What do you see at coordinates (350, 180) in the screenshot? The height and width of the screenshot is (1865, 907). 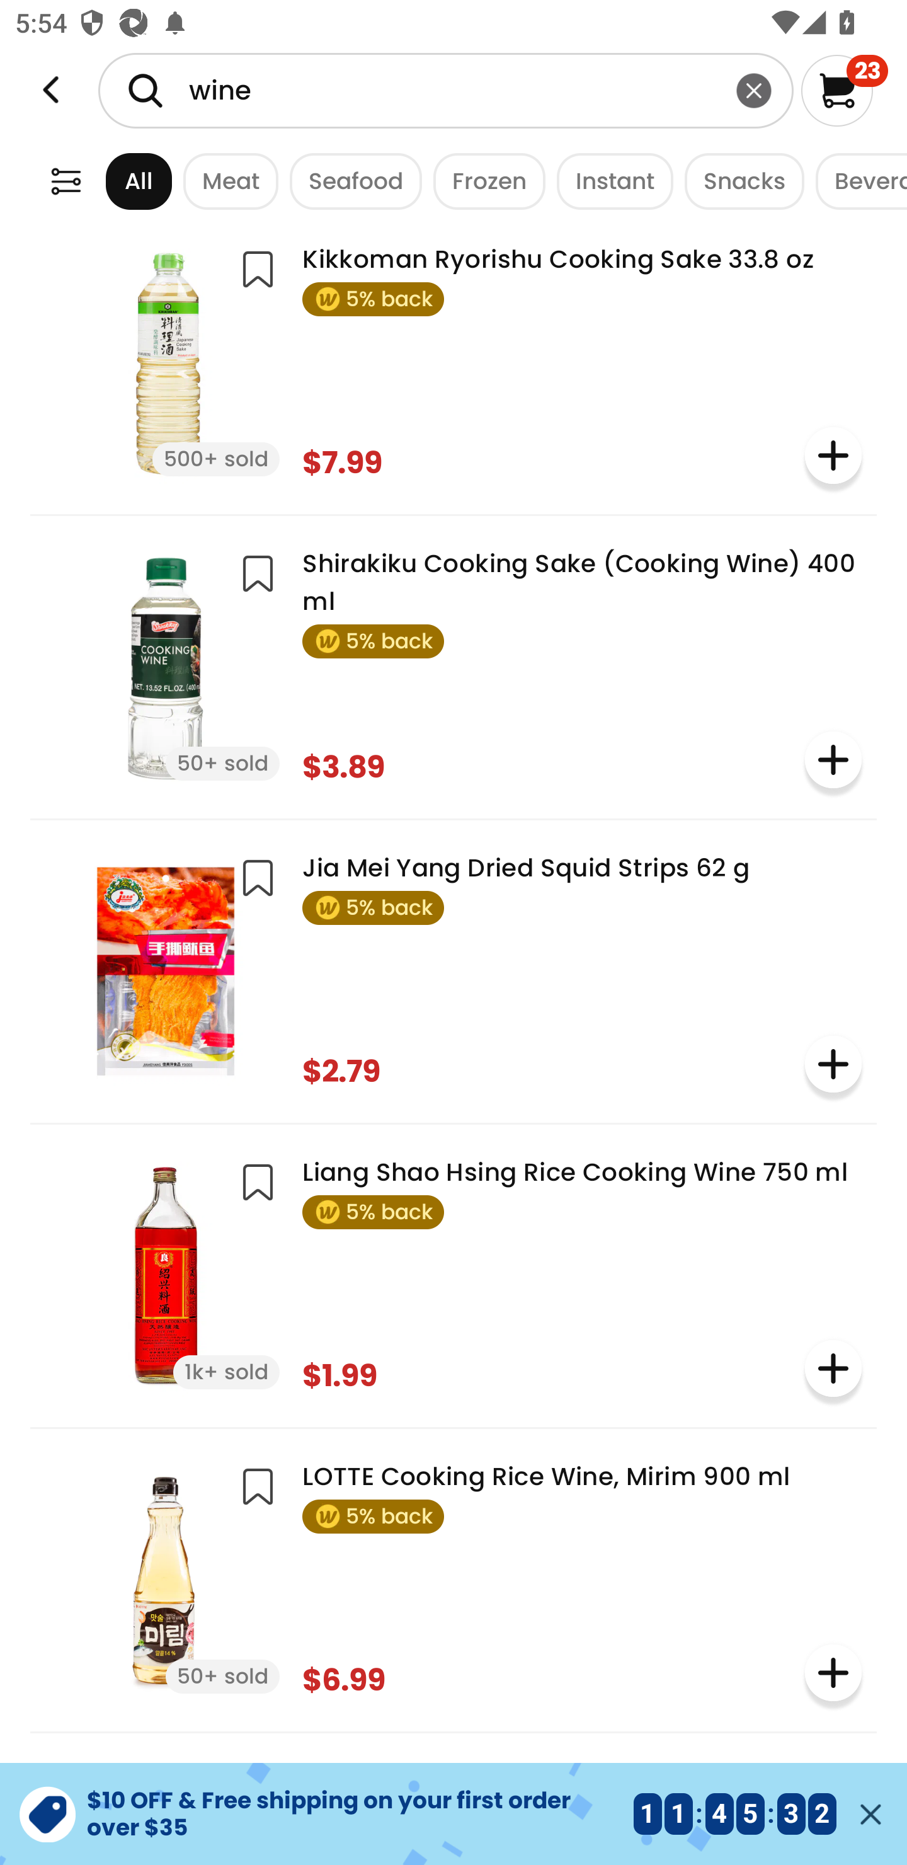 I see `Seafood` at bounding box center [350, 180].